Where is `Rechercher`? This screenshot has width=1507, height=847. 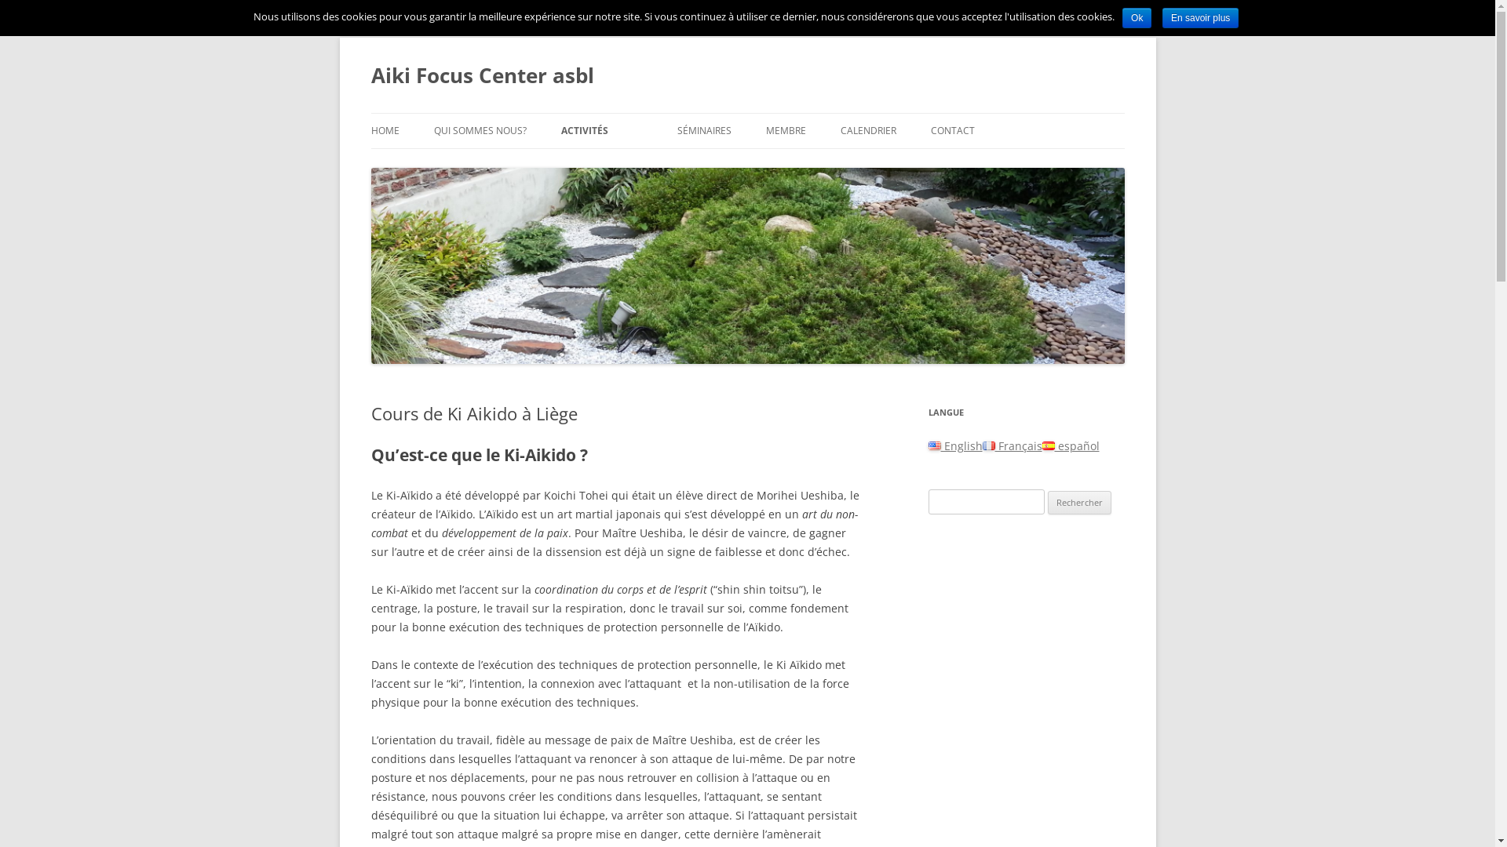
Rechercher is located at coordinates (1080, 503).